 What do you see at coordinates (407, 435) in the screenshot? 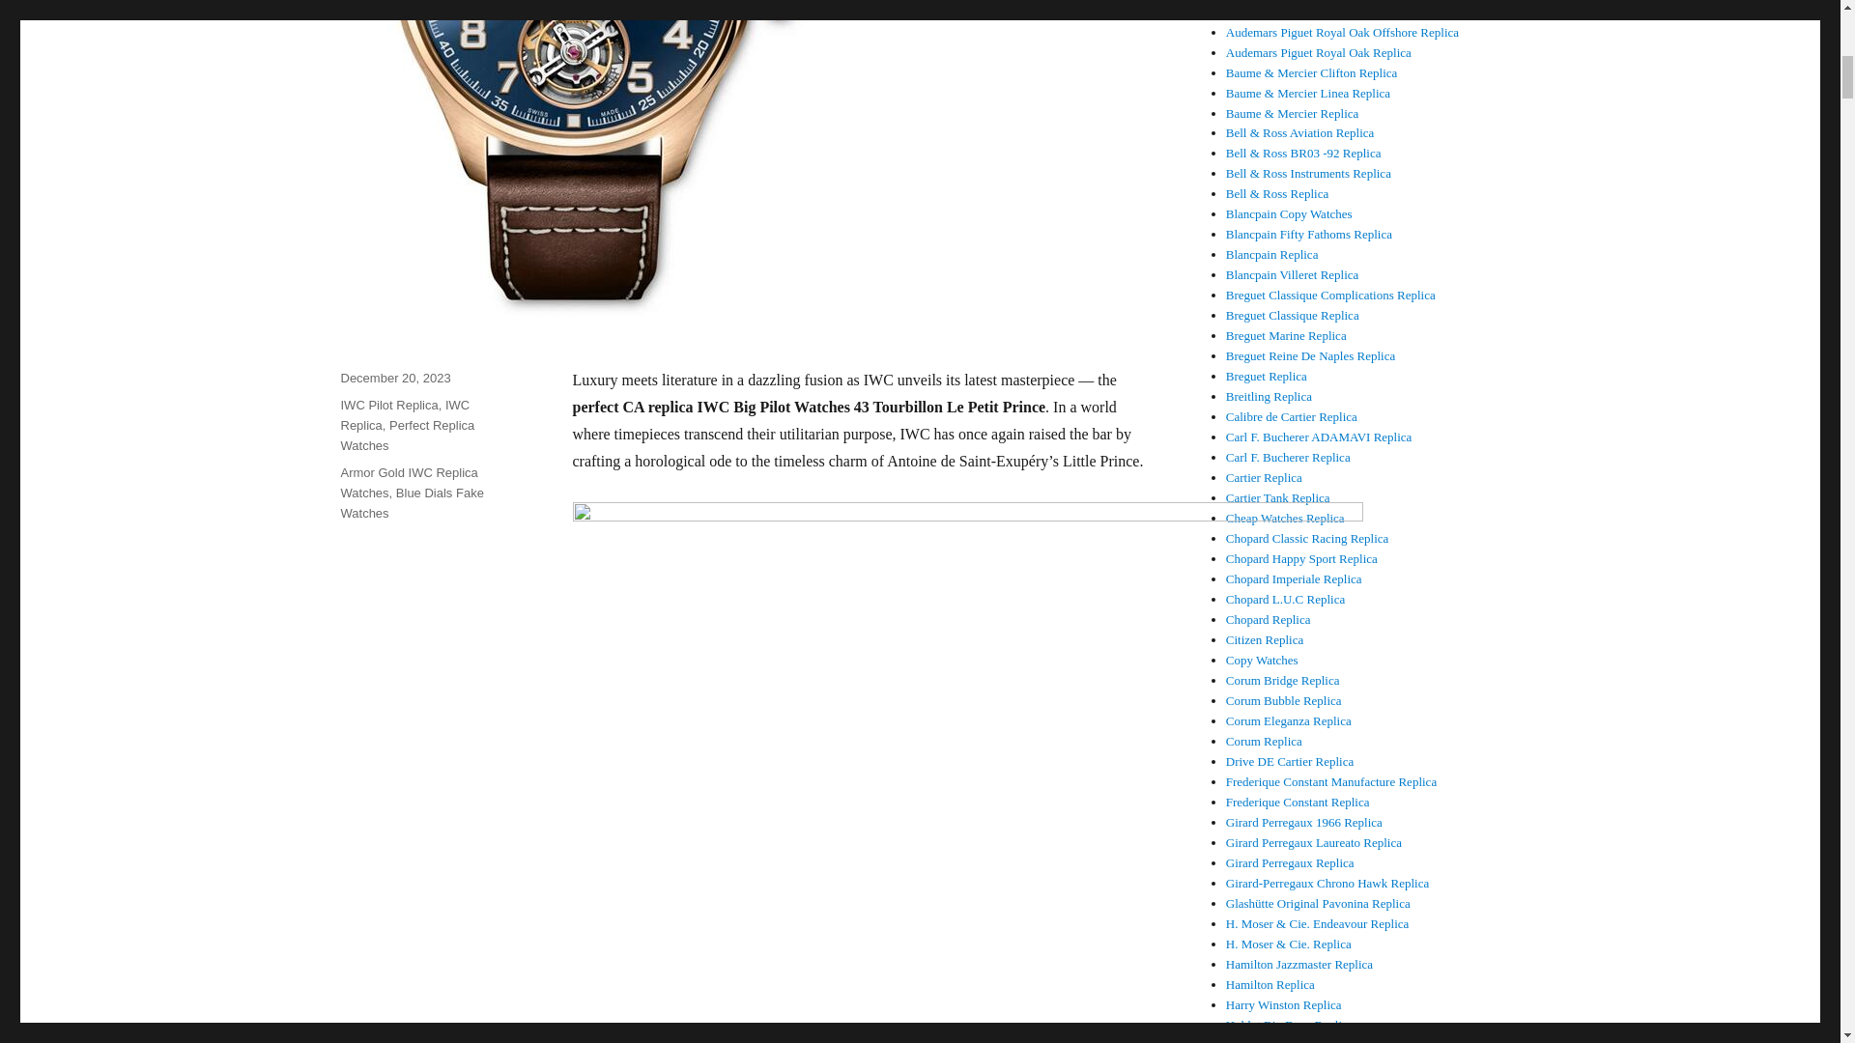
I see `Perfect Replica Watches` at bounding box center [407, 435].